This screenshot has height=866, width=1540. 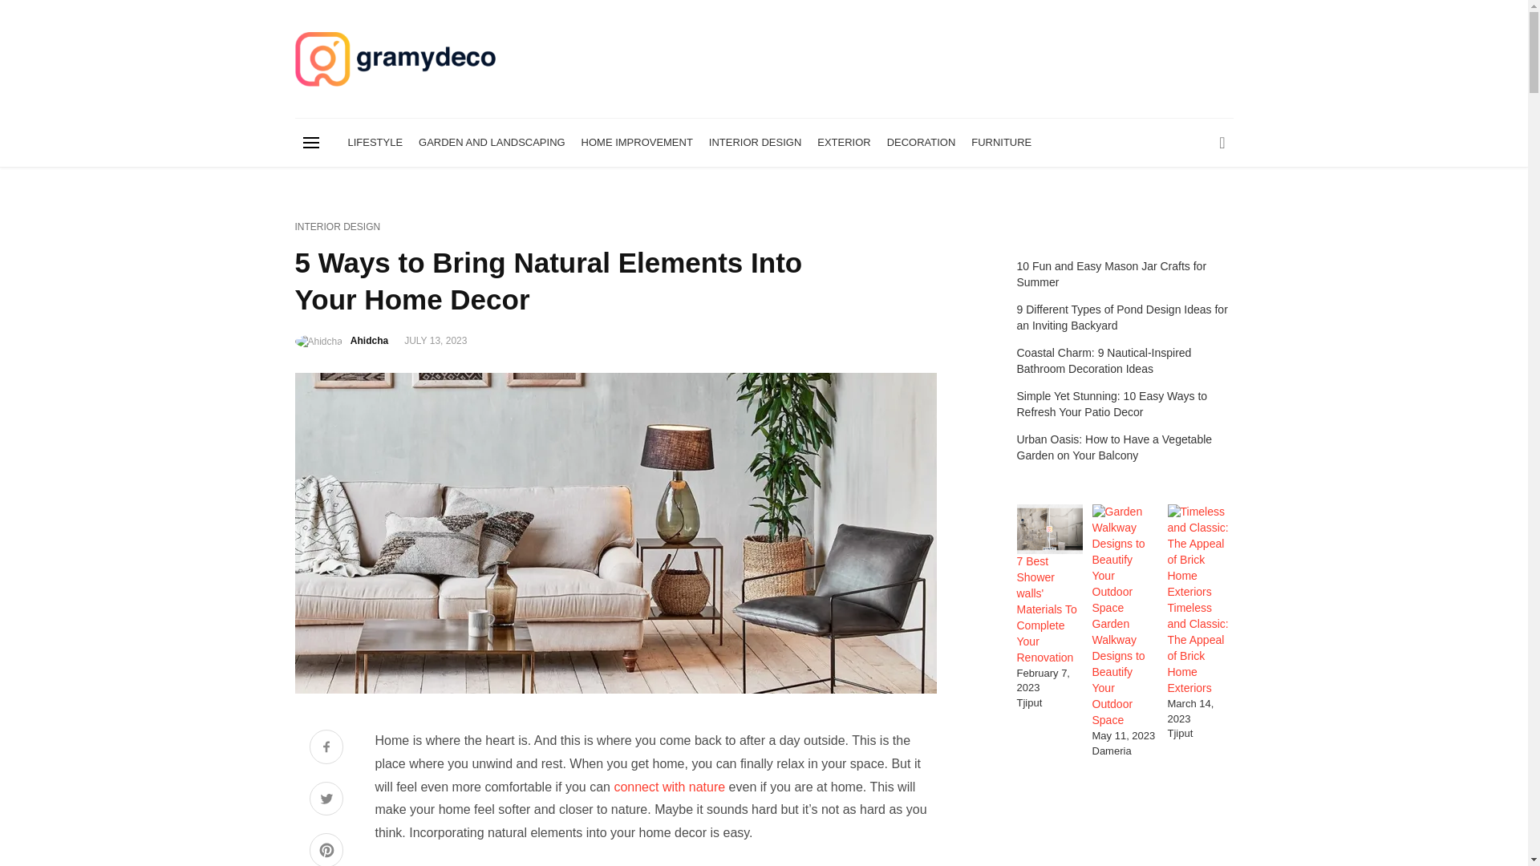 I want to click on FURNITURE, so click(x=1001, y=143).